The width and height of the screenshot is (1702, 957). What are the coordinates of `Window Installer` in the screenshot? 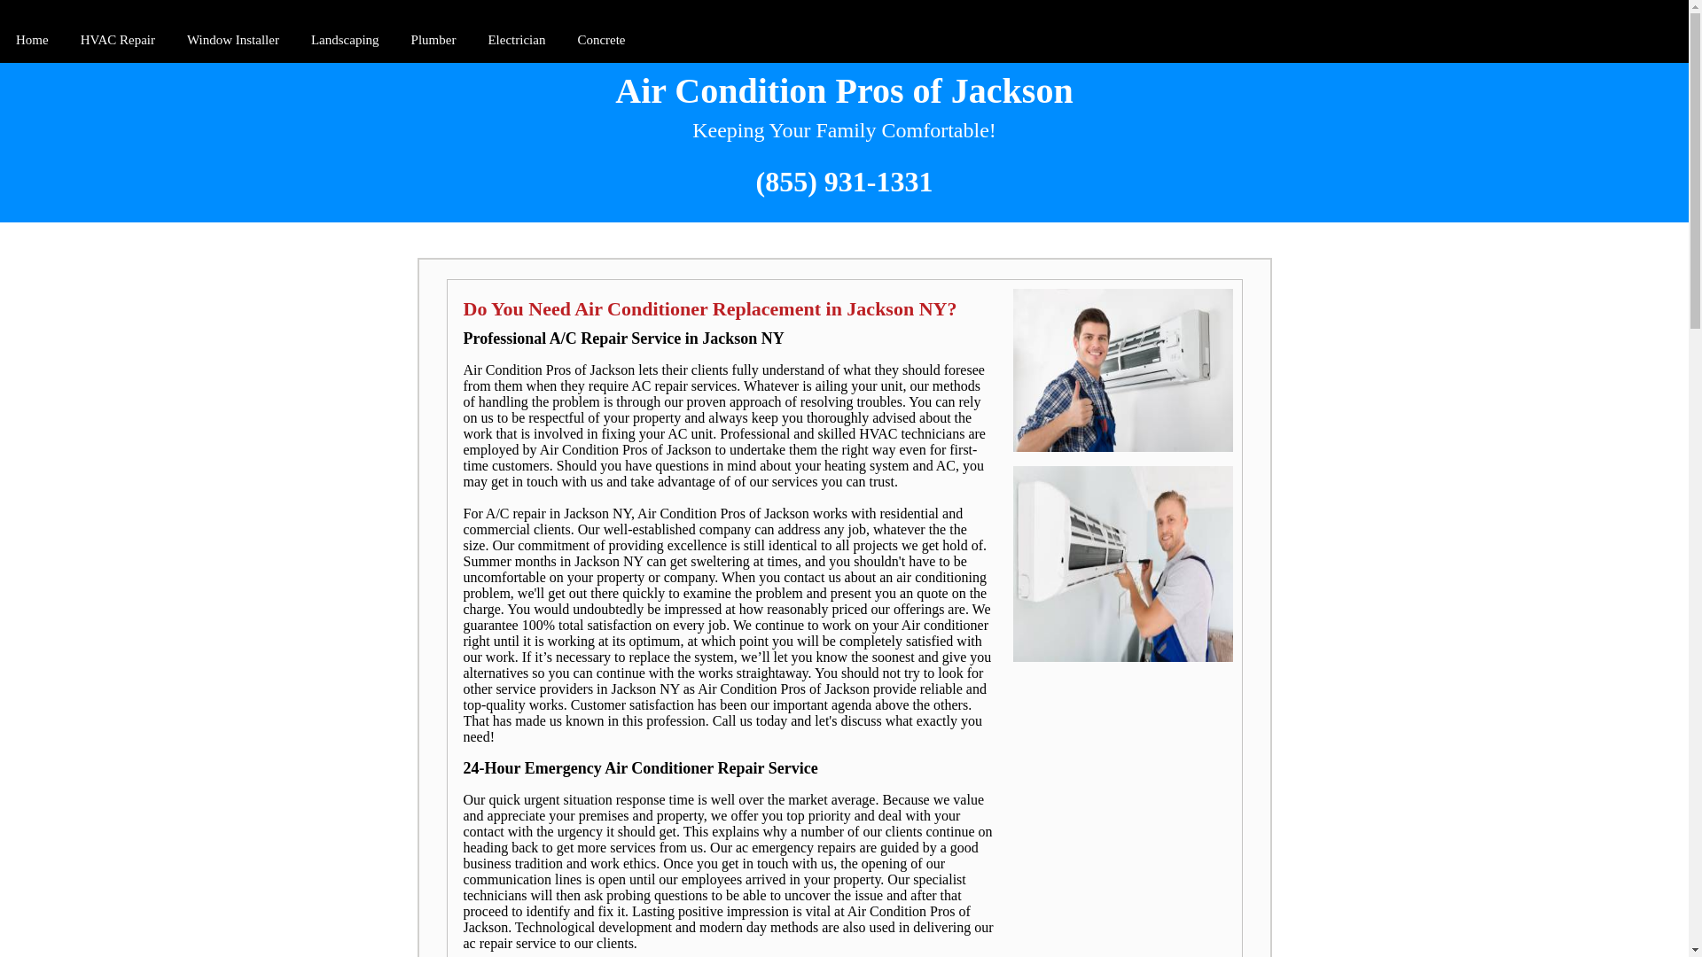 It's located at (232, 41).